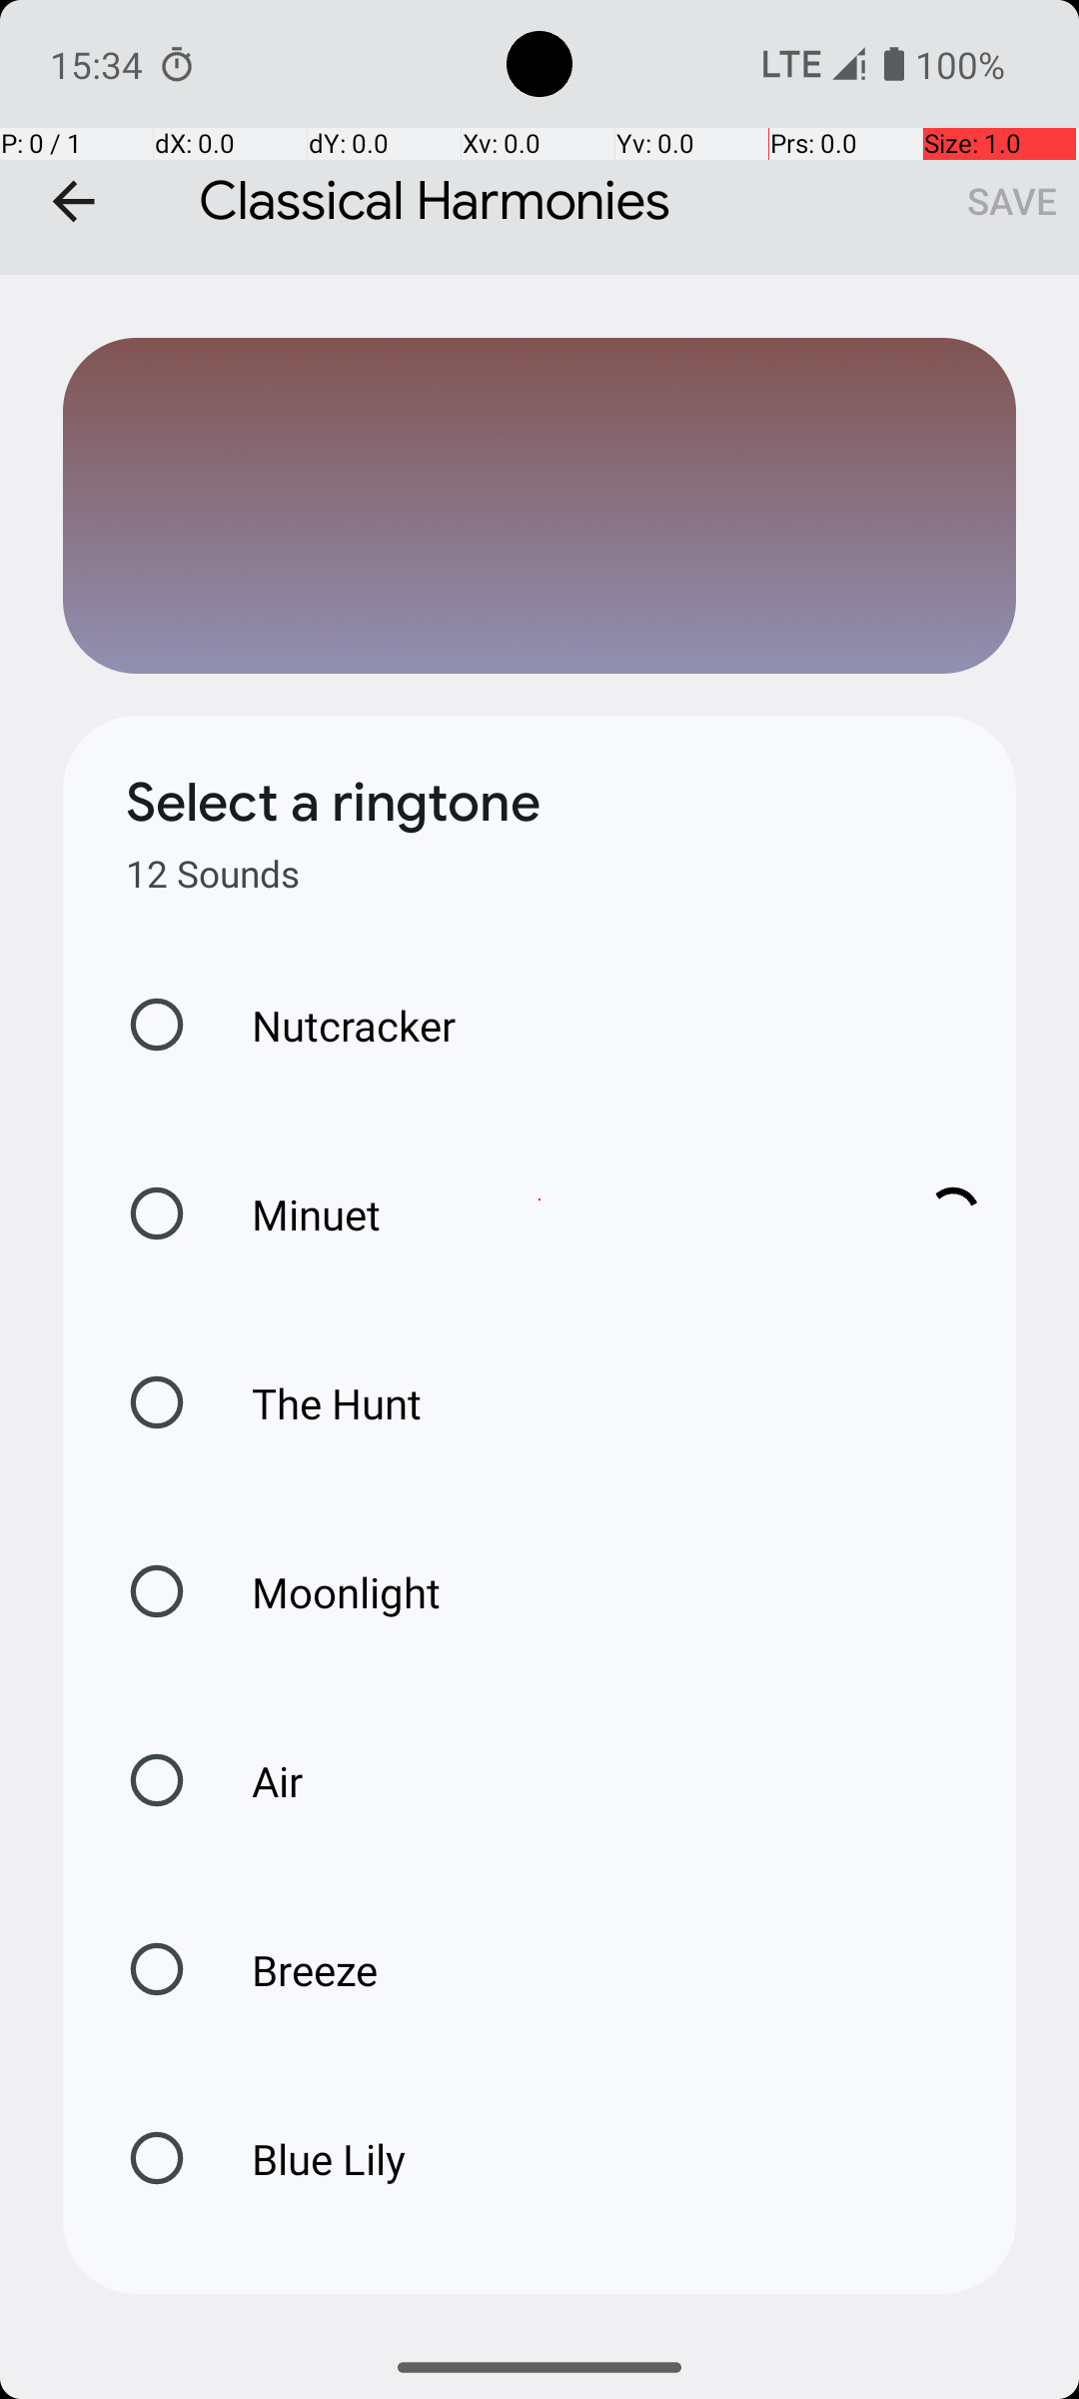  I want to click on 12 Sounds, so click(213, 874).